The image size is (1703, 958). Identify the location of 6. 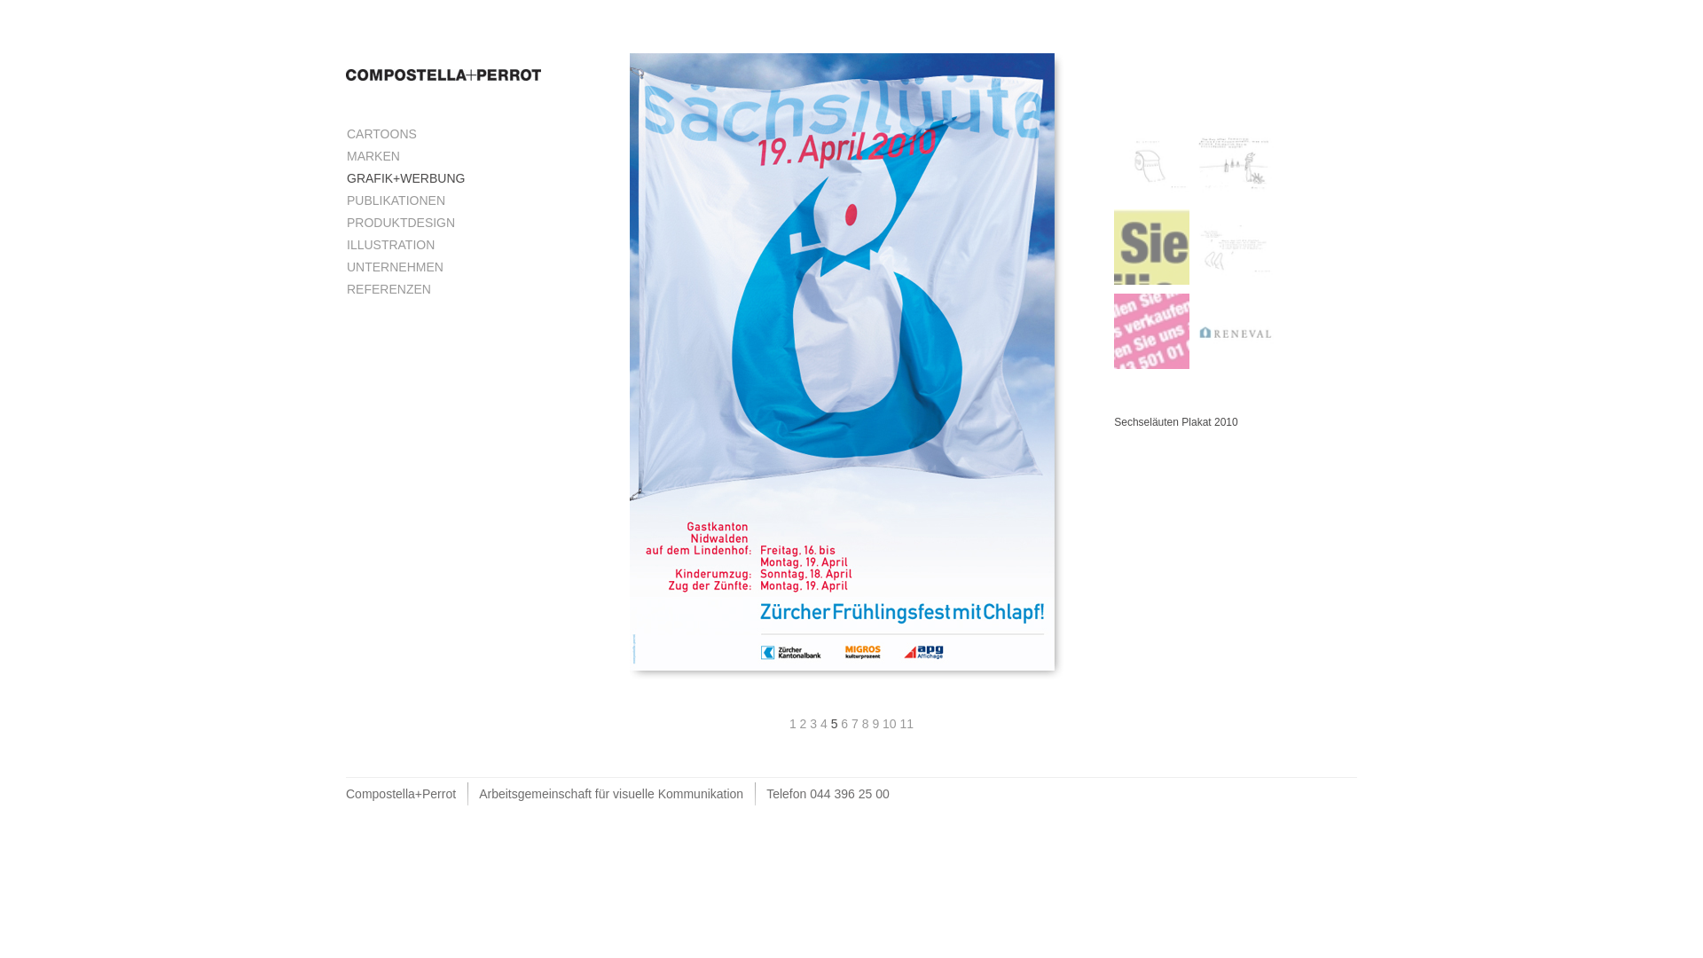
(846, 724).